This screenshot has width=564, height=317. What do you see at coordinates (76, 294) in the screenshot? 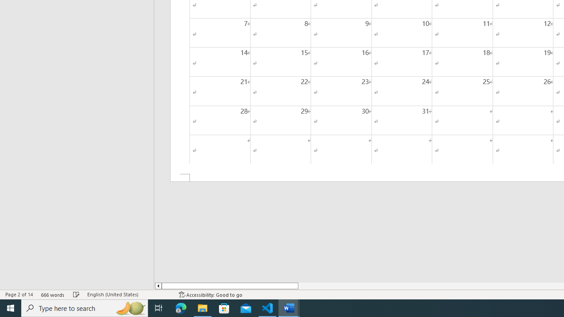
I see `Spelling and Grammar Check Checking` at bounding box center [76, 294].